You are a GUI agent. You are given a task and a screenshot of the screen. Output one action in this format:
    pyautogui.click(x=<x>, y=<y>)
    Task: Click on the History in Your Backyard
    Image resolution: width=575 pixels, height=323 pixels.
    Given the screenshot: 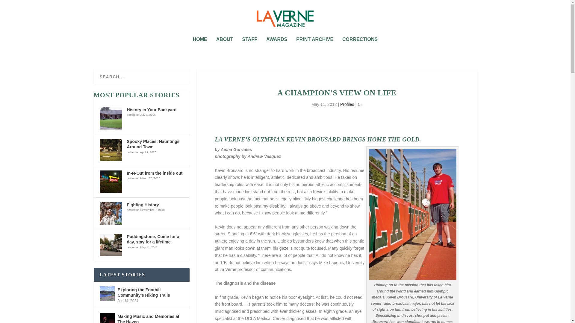 What is the action you would take?
    pyautogui.click(x=152, y=109)
    